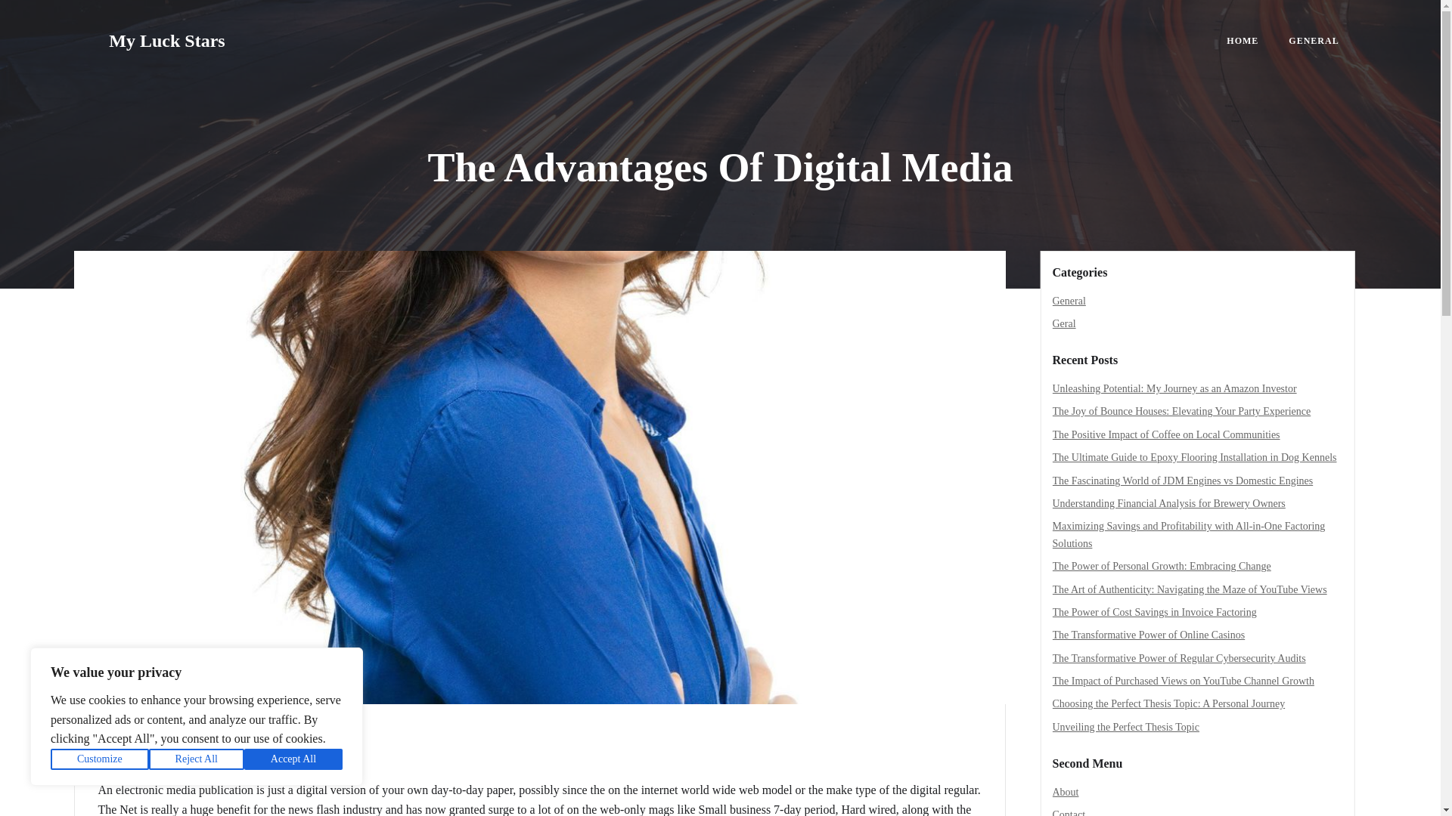  I want to click on HOME, so click(1243, 41).